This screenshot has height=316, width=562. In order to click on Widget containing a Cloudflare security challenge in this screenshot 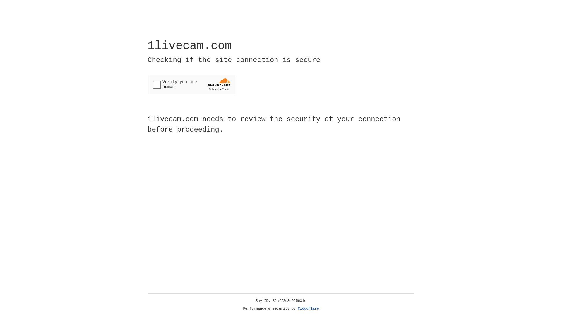, I will do `click(191, 84)`.